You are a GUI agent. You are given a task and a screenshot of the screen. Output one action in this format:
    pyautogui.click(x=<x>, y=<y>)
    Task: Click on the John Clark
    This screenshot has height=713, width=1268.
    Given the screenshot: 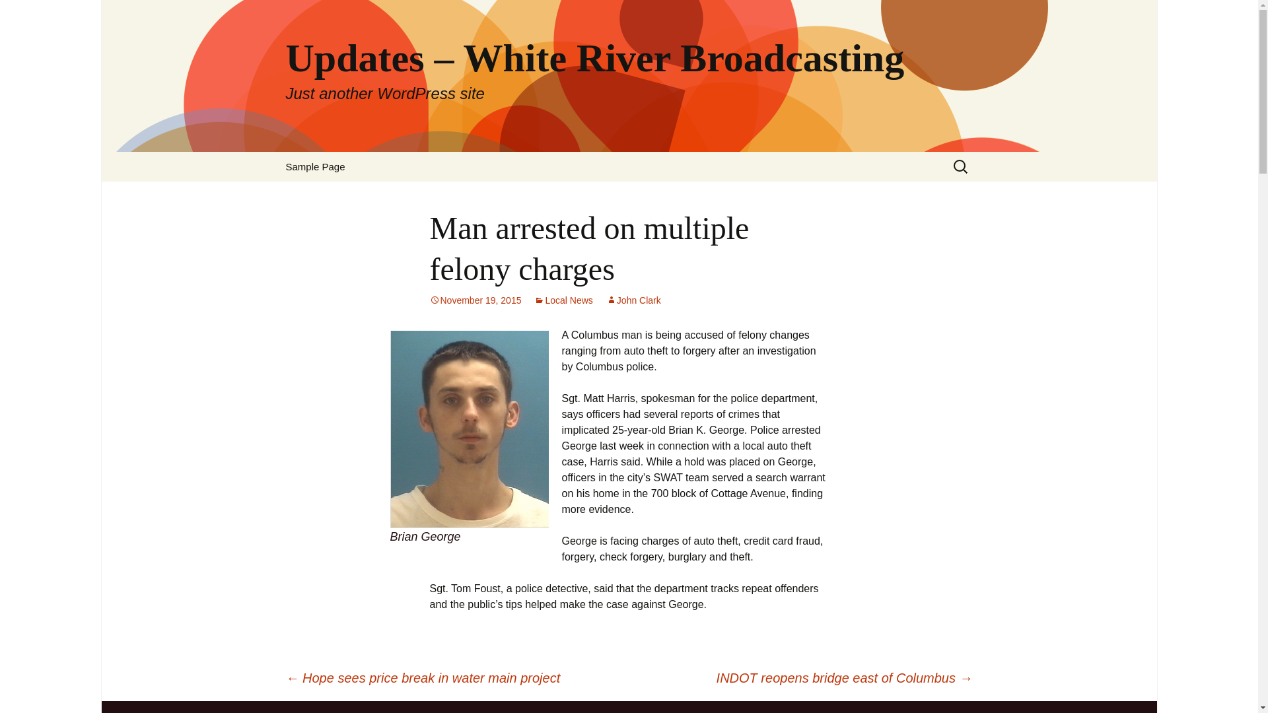 What is the action you would take?
    pyautogui.click(x=633, y=300)
    